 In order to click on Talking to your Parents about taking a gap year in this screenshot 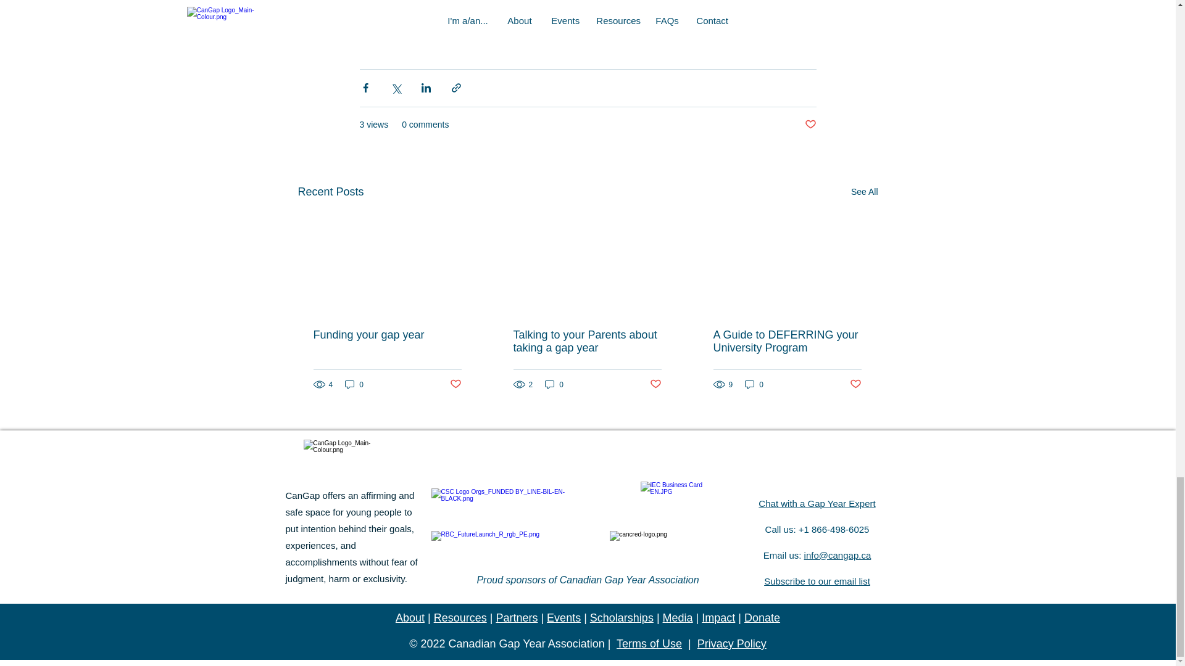, I will do `click(587, 342)`.